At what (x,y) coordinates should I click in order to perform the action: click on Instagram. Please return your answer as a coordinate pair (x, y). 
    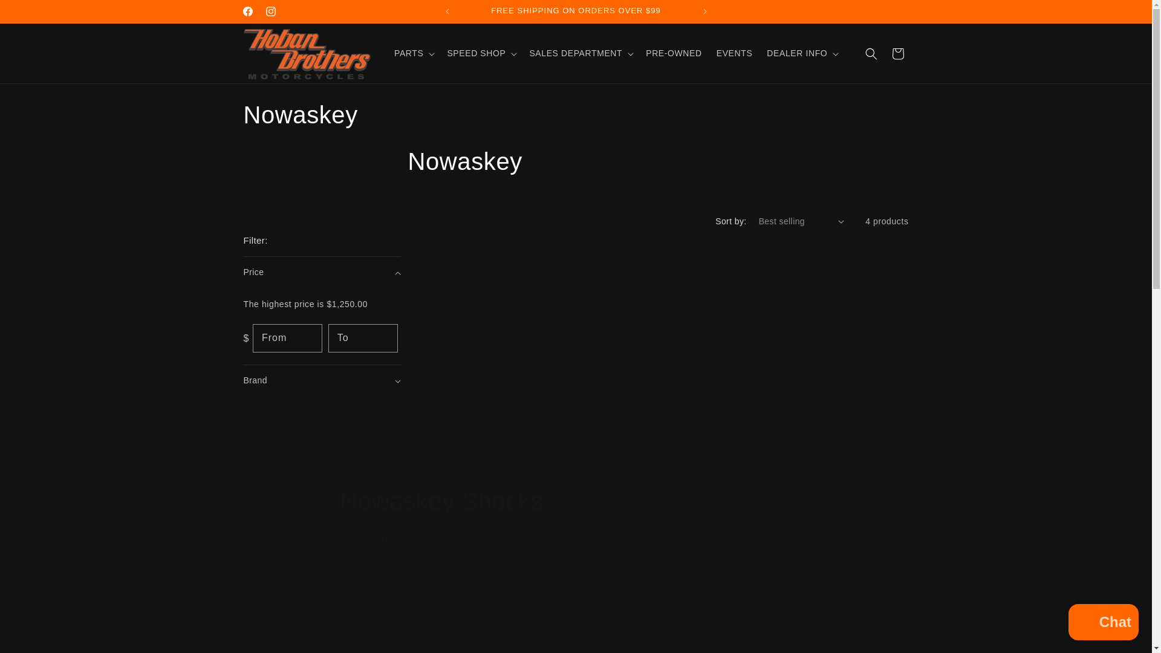
    Looking at the image, I should click on (576, 501).